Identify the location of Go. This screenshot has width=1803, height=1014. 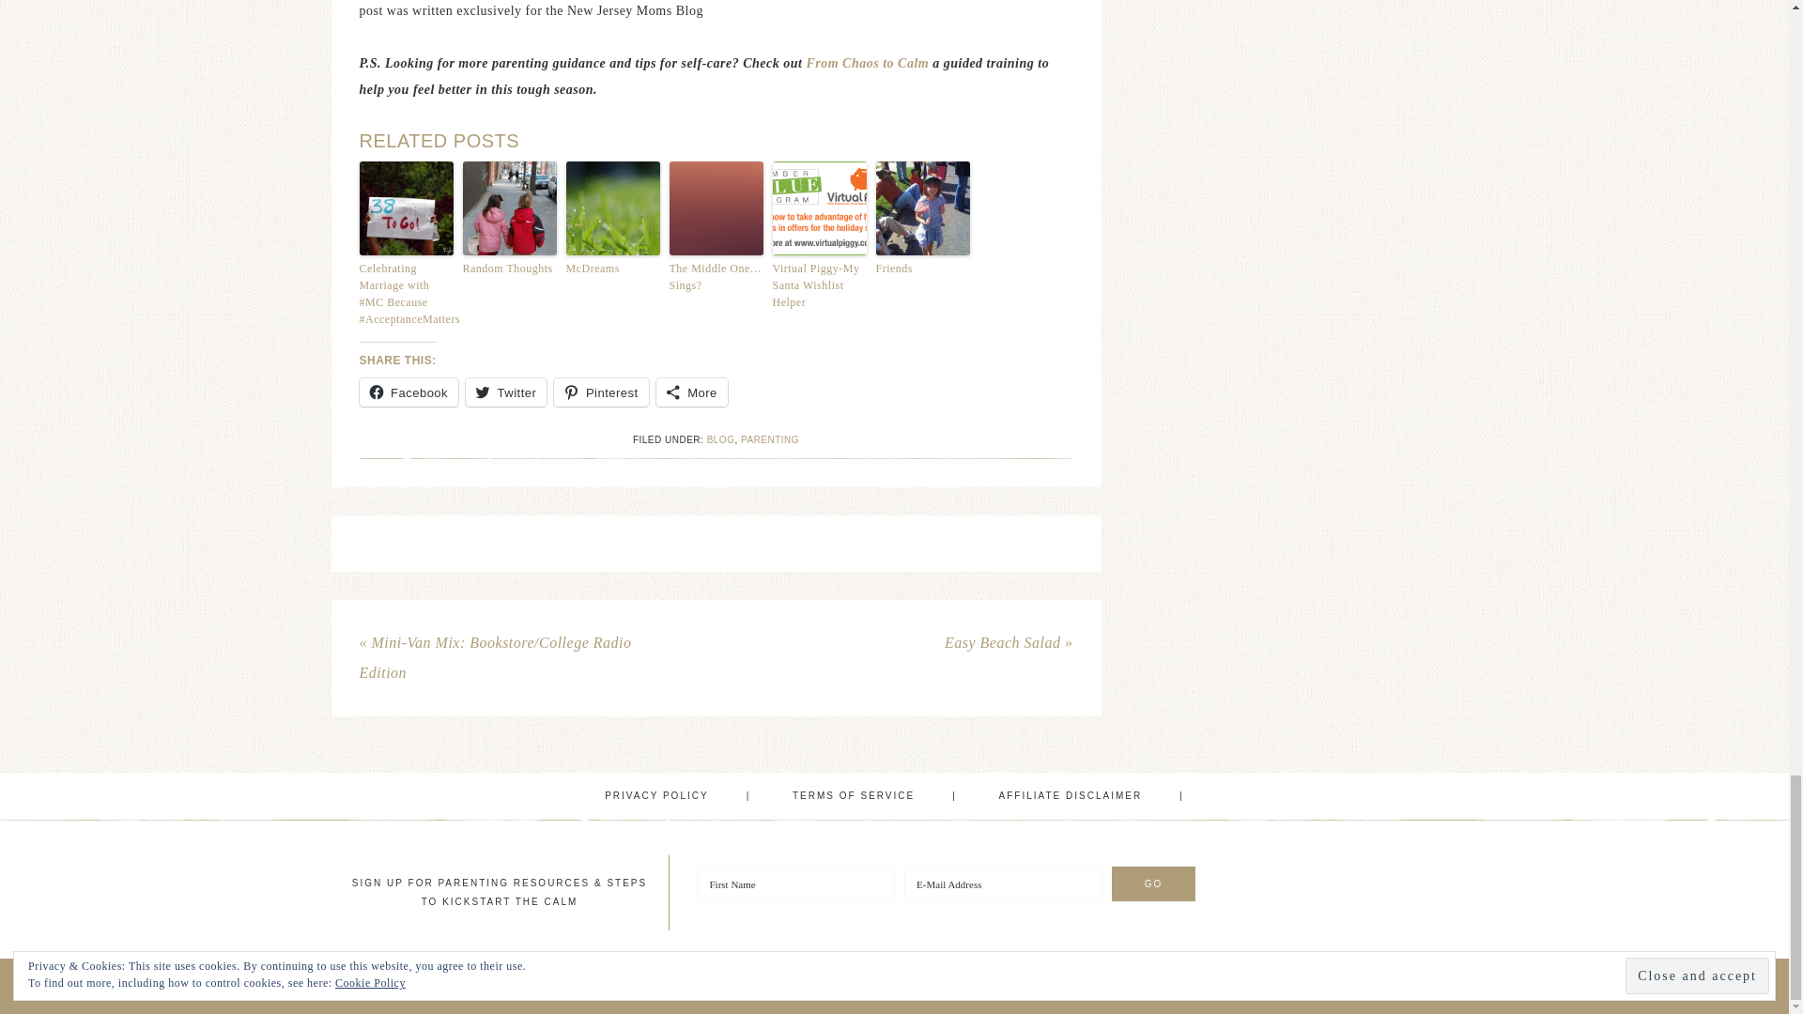
(1154, 884).